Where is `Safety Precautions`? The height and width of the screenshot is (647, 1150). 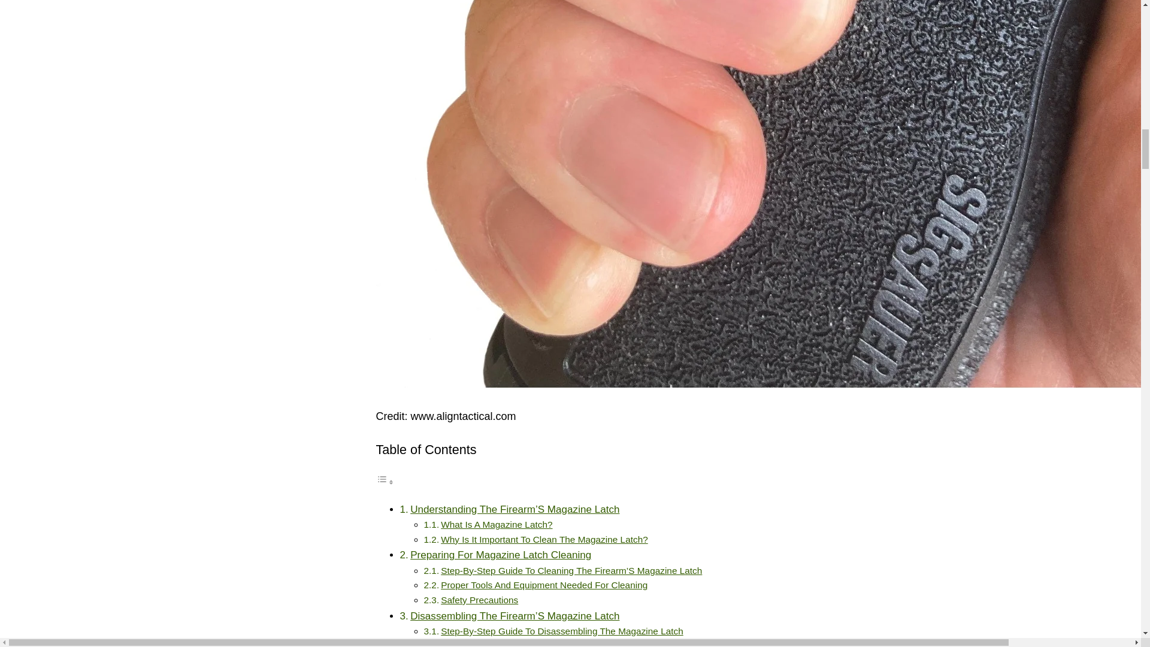
Safety Precautions is located at coordinates (479, 599).